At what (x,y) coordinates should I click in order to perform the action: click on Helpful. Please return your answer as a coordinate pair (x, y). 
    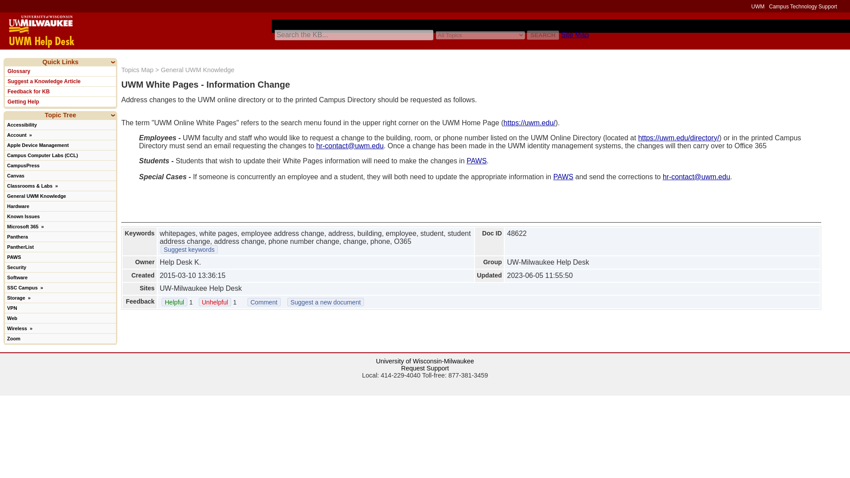
    Looking at the image, I should click on (174, 302).